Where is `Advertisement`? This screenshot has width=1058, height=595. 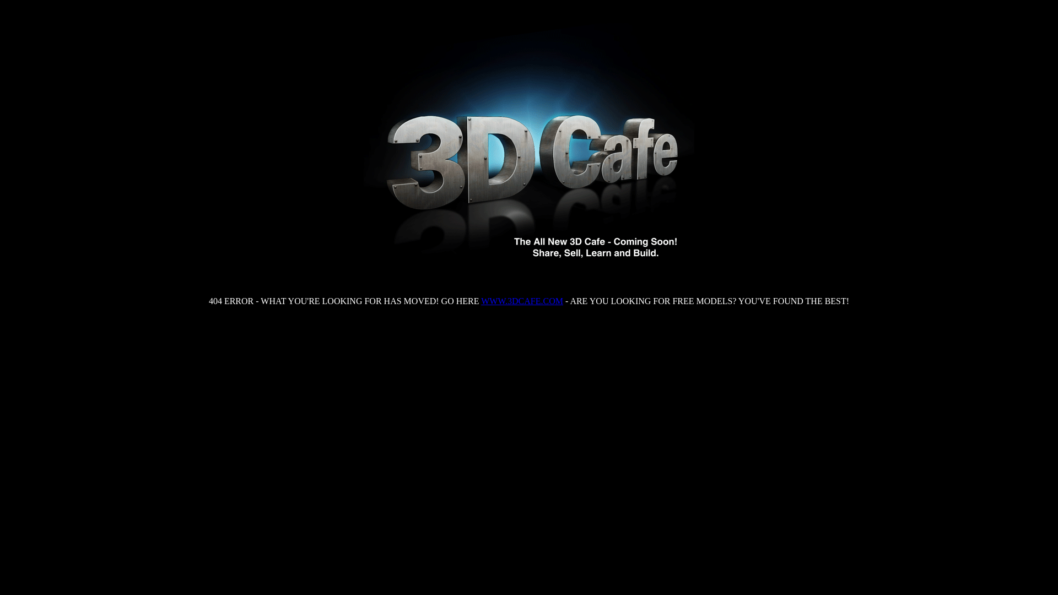
Advertisement is located at coordinates (529, 350).